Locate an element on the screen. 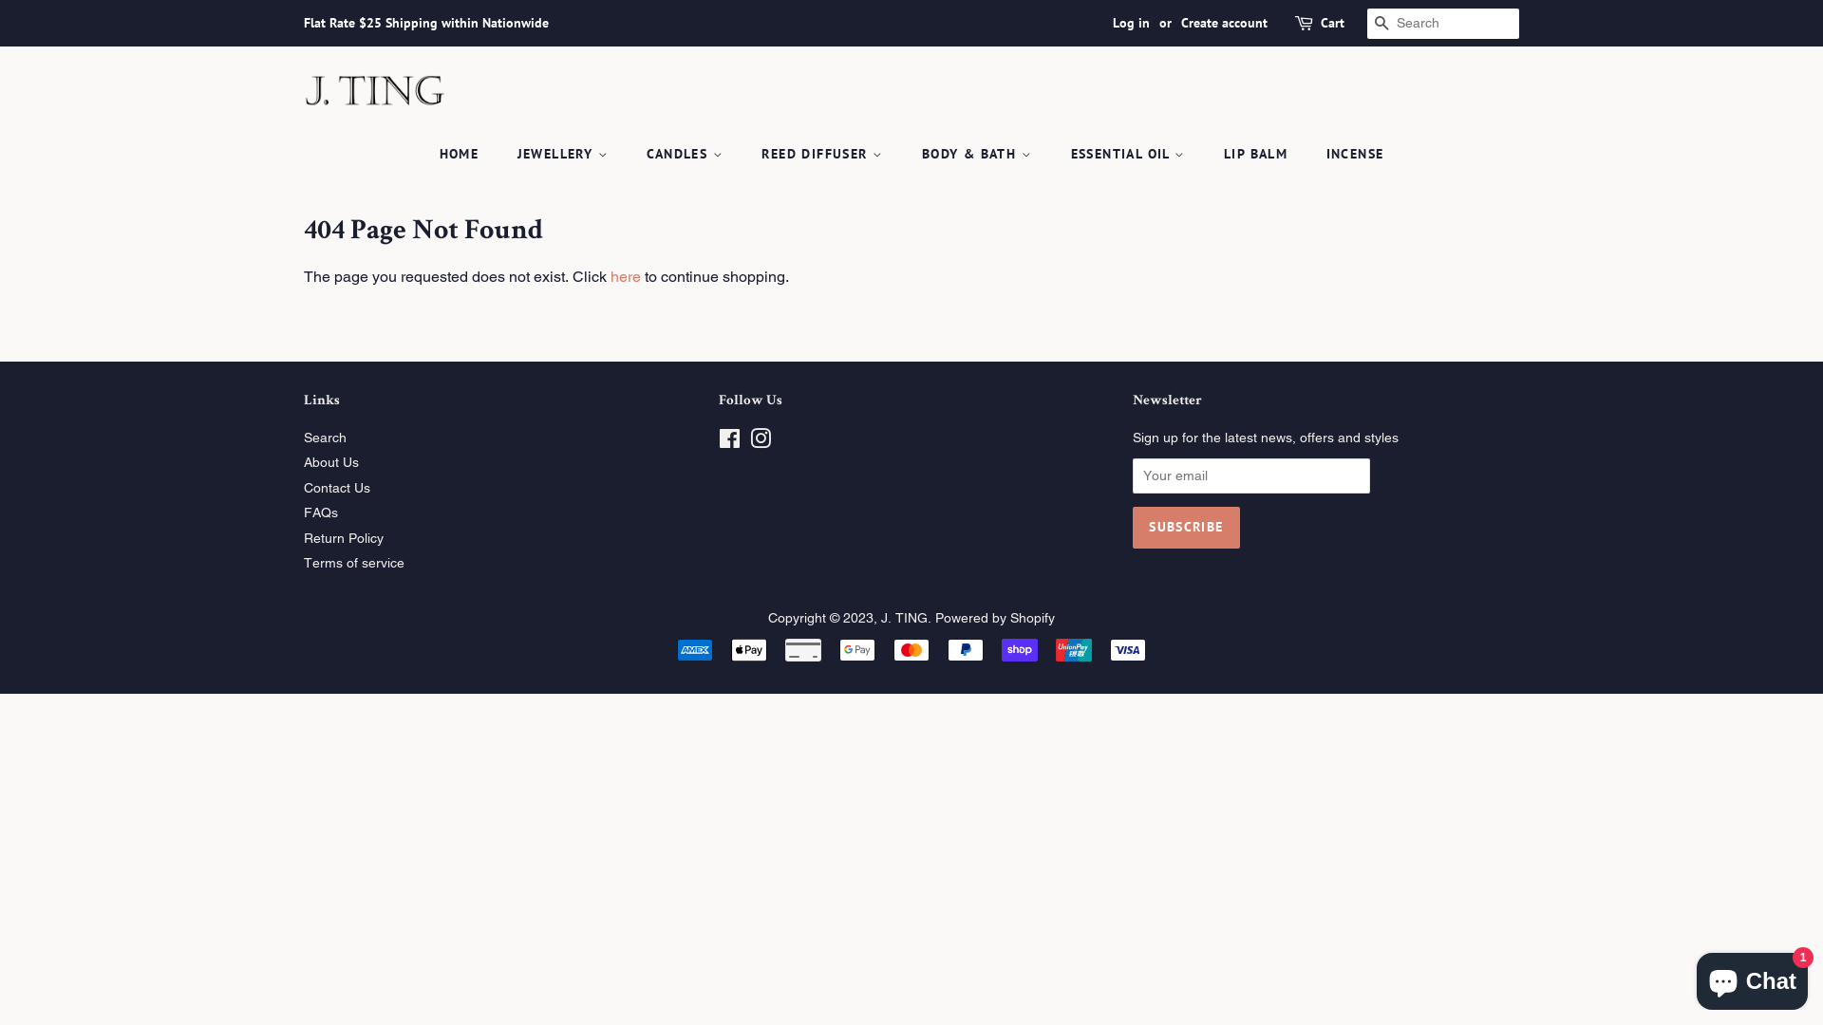 This screenshot has height=1025, width=1823. Cart is located at coordinates (1333, 24).